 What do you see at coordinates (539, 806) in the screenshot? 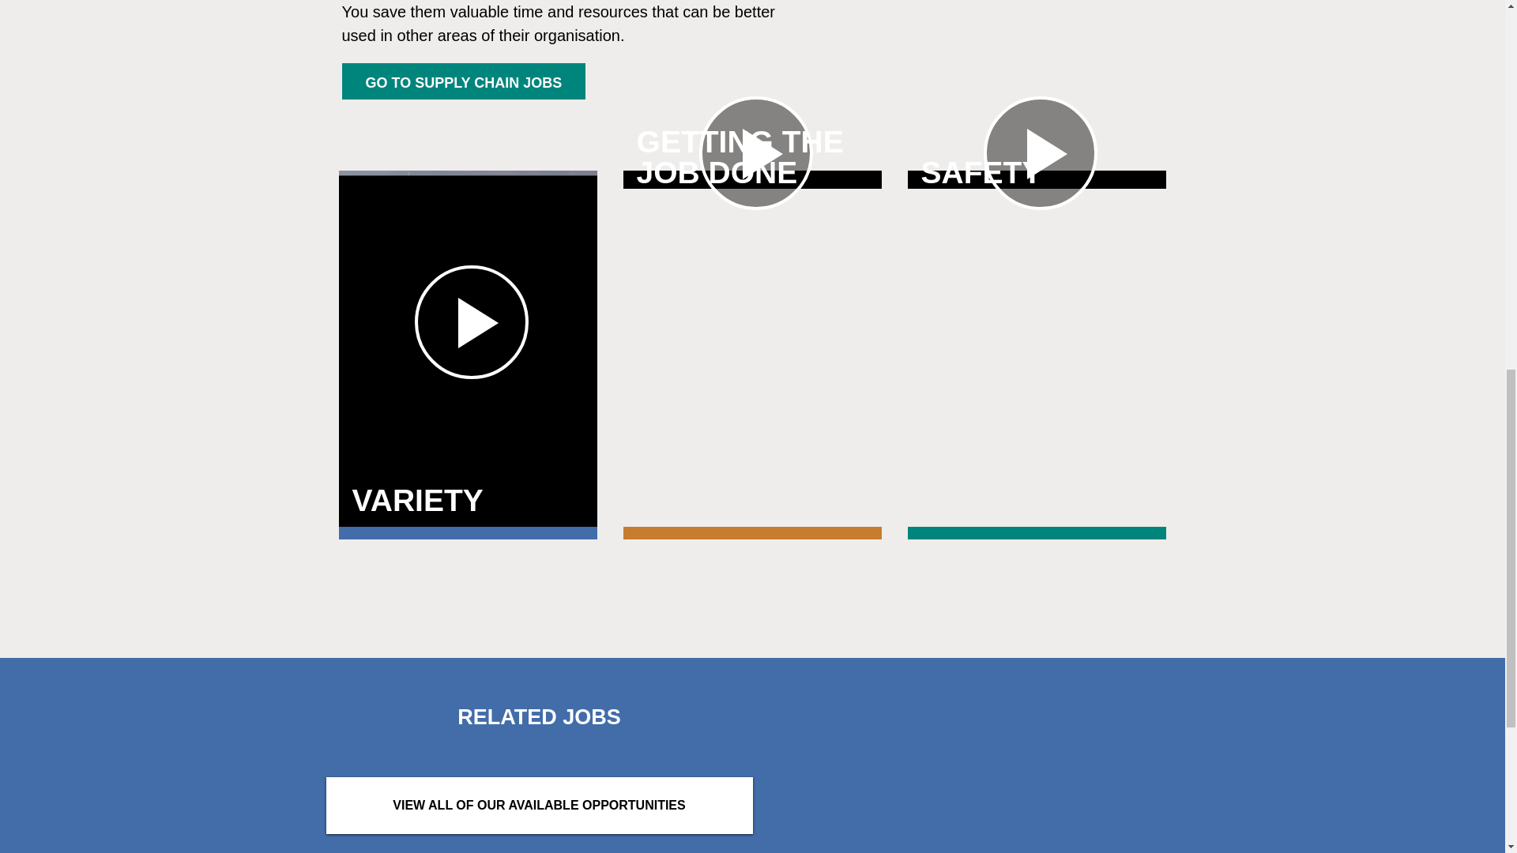
I see `VIEW ALL OF OUR AVAILABLE OPPORTUNITIES` at bounding box center [539, 806].